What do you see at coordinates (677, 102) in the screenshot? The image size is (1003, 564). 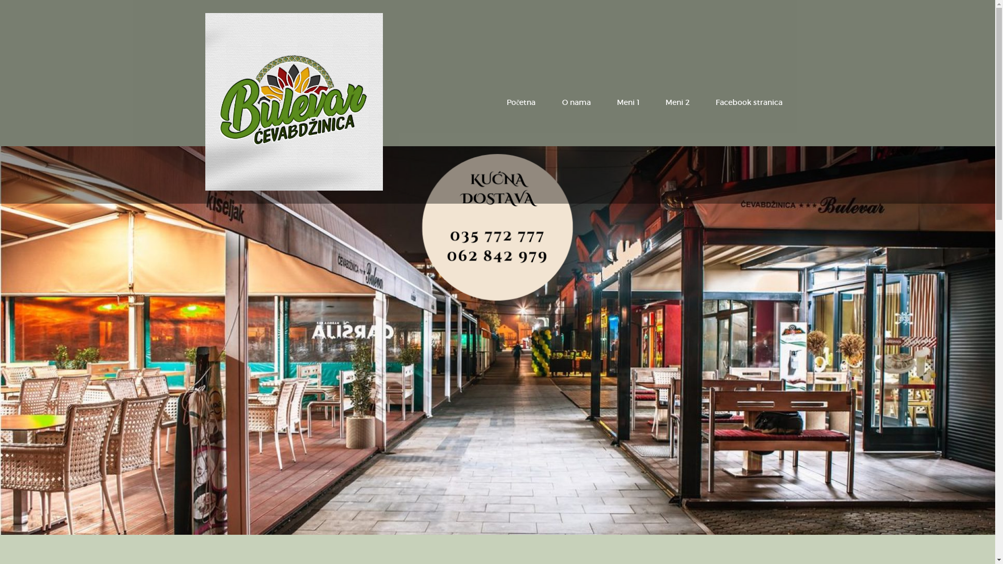 I see `Meni 2` at bounding box center [677, 102].